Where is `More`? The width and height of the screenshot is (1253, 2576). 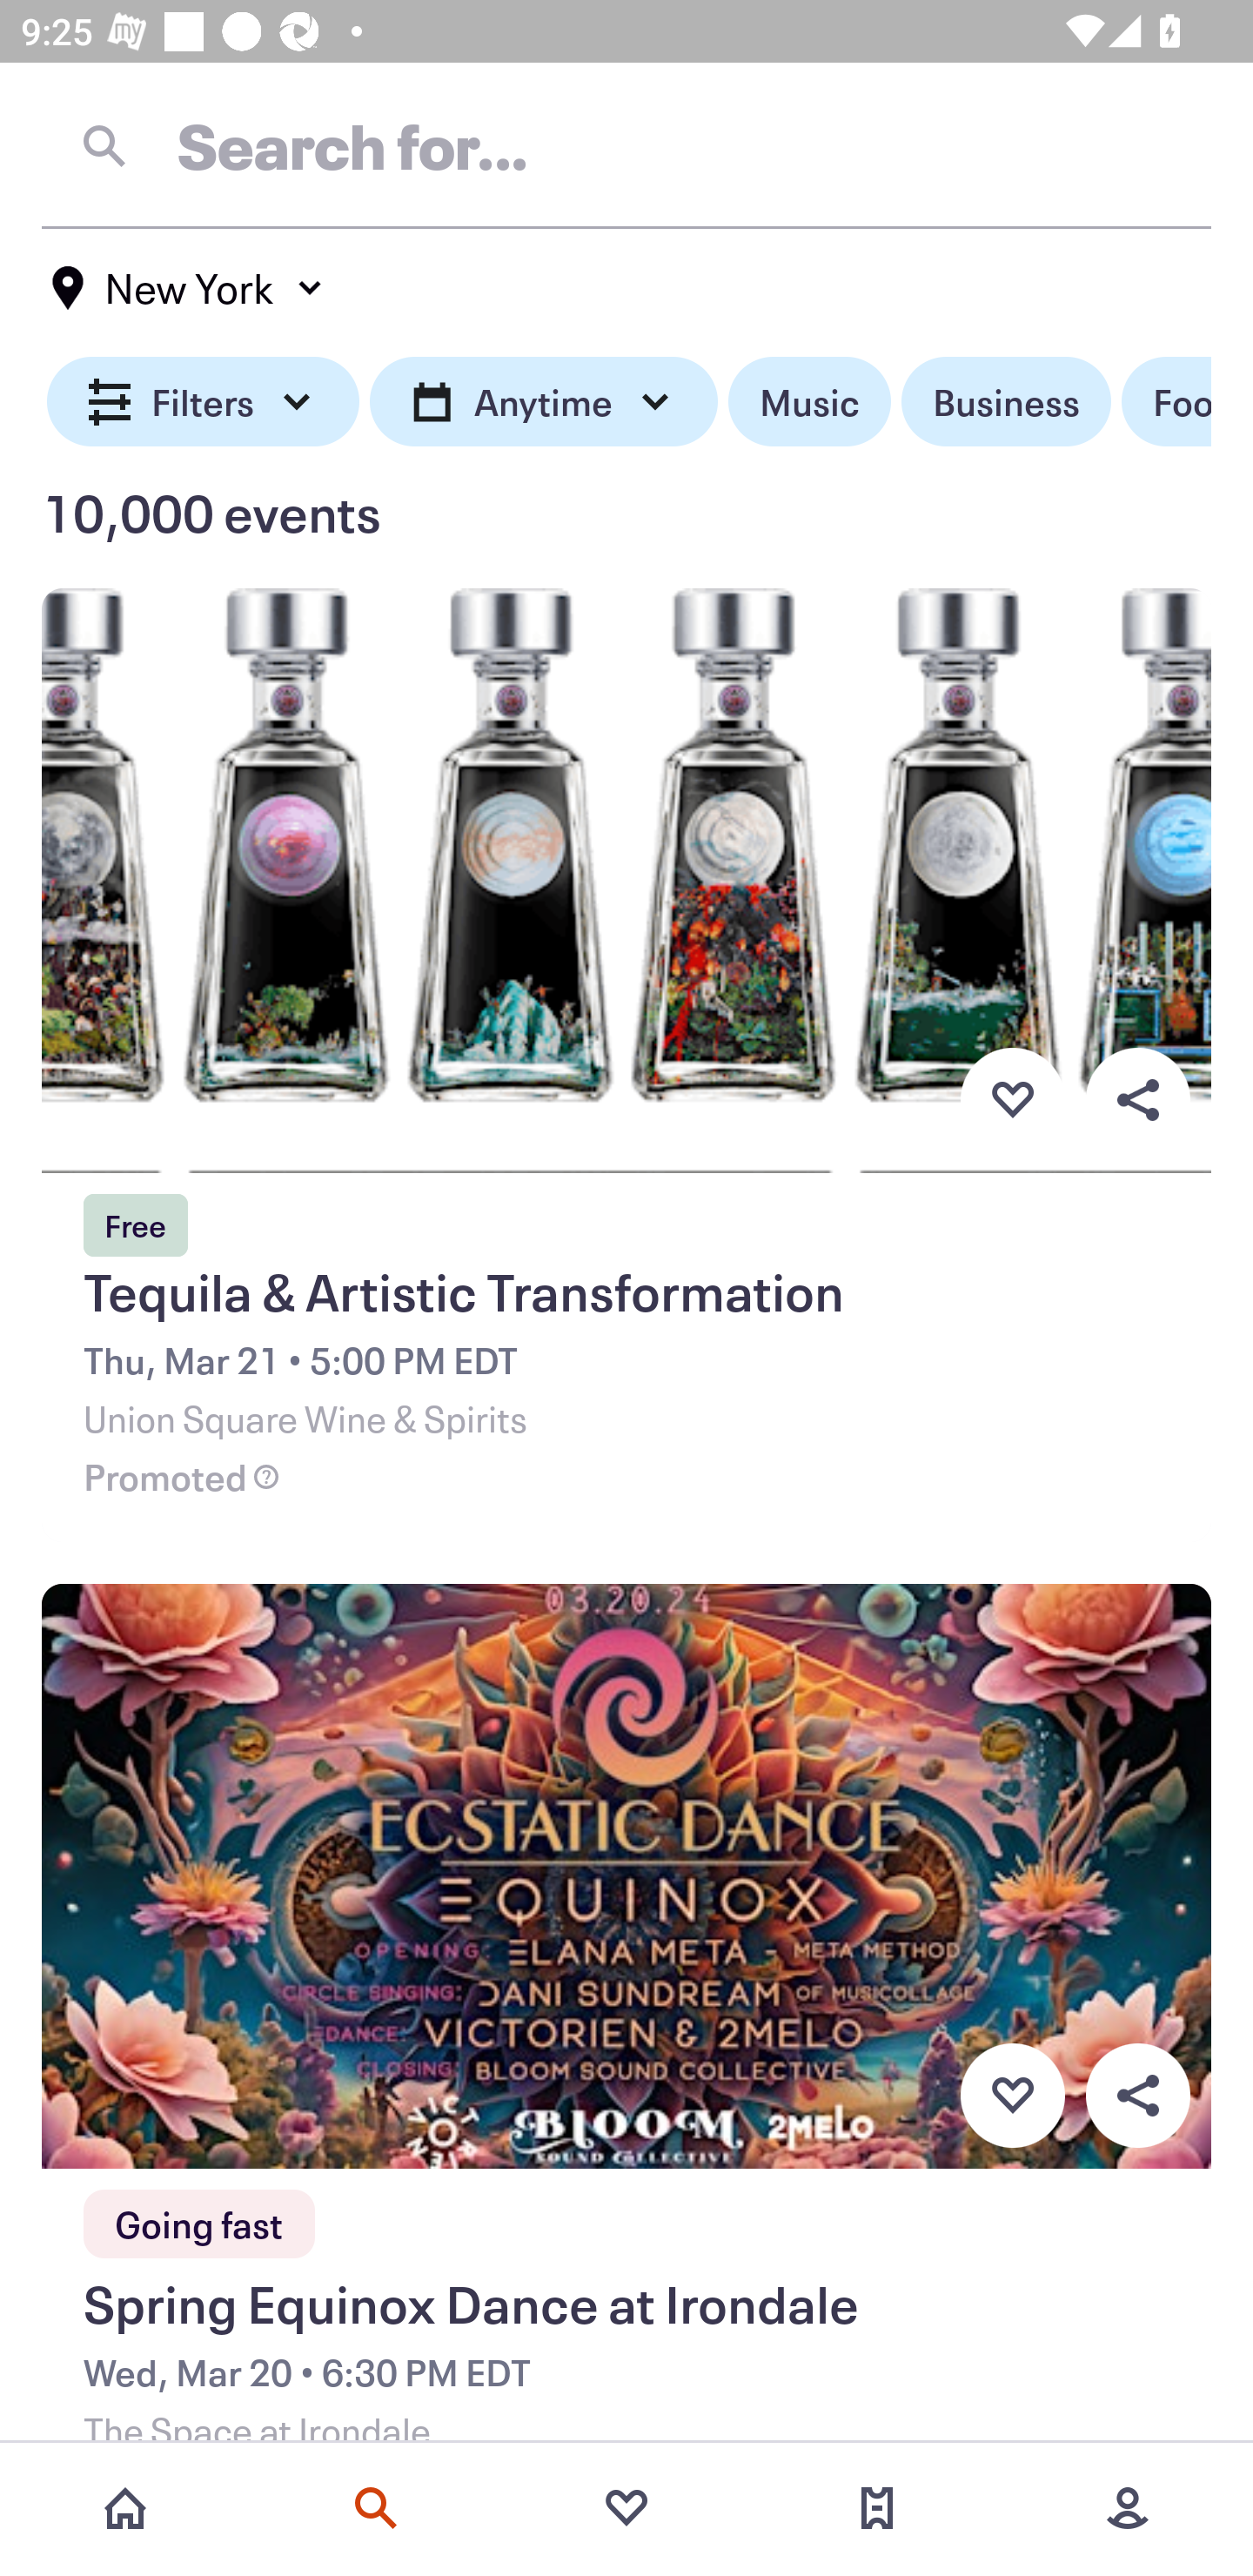 More is located at coordinates (1128, 2508).